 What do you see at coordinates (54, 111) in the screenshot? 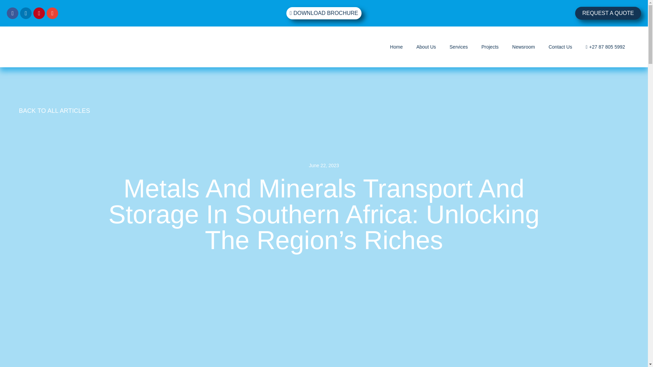
I see `BACK TO ALL ARTICLES` at bounding box center [54, 111].